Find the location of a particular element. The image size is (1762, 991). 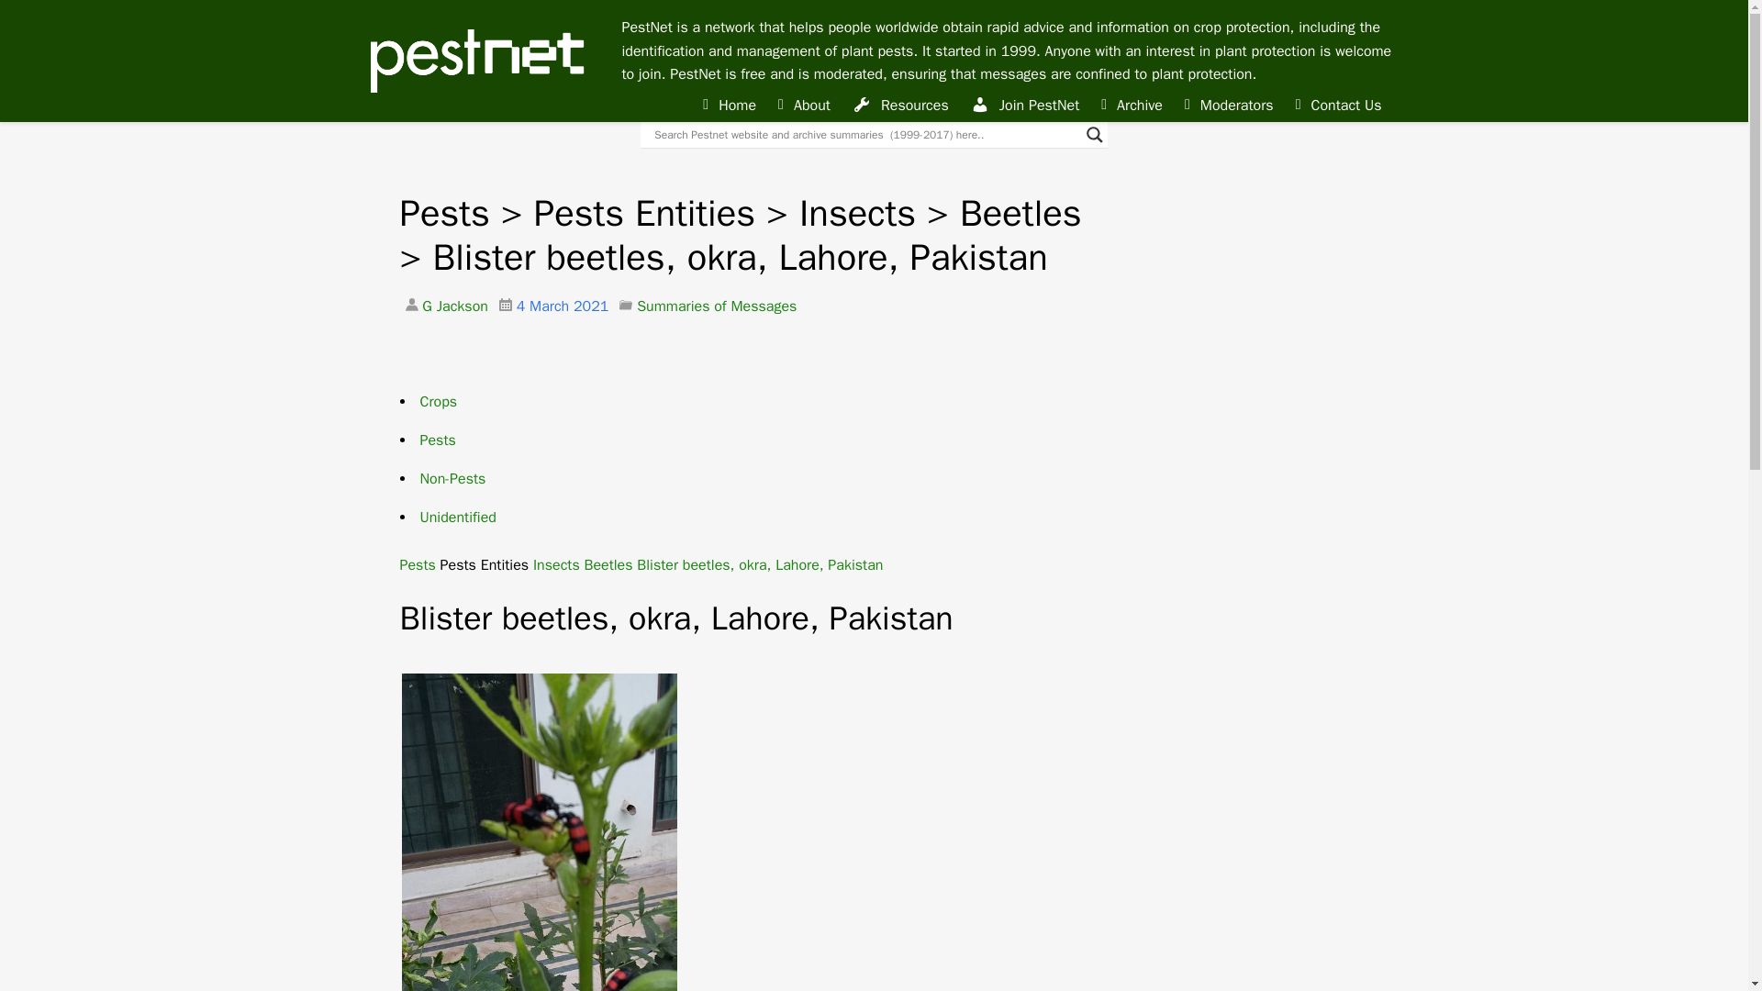

Unidentified is located at coordinates (459, 518).